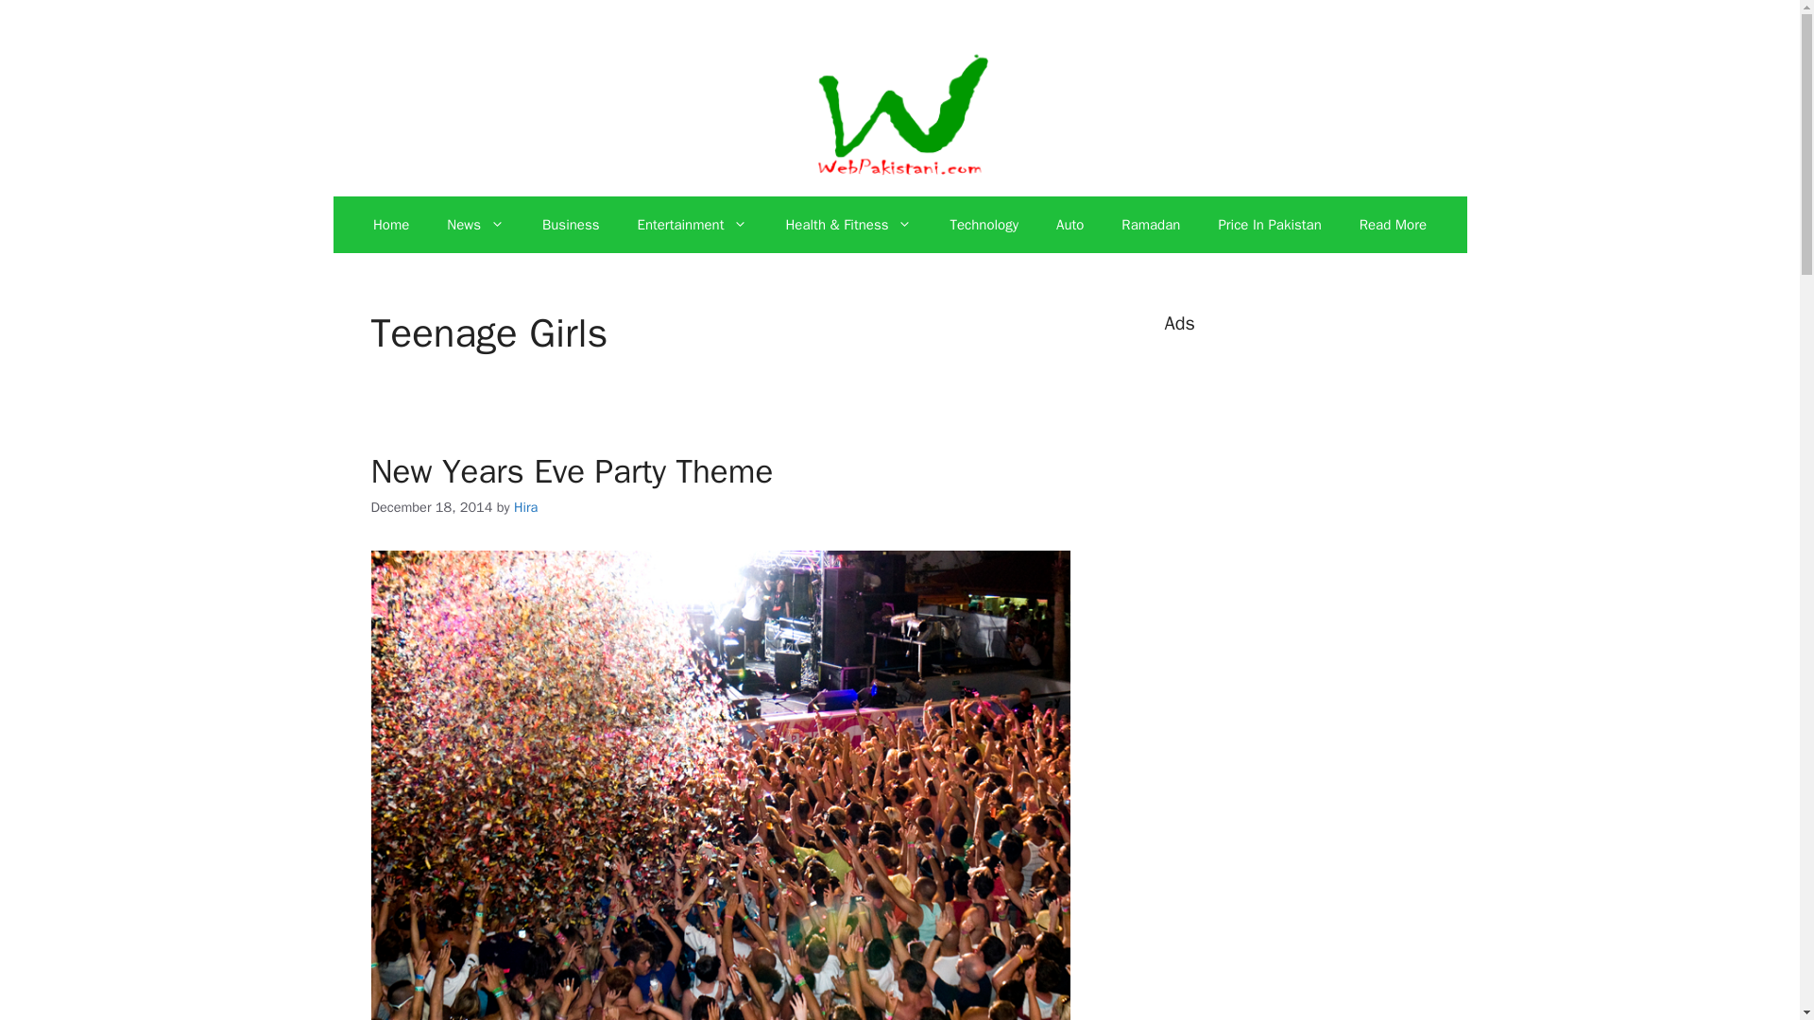  What do you see at coordinates (476, 225) in the screenshot?
I see `News` at bounding box center [476, 225].